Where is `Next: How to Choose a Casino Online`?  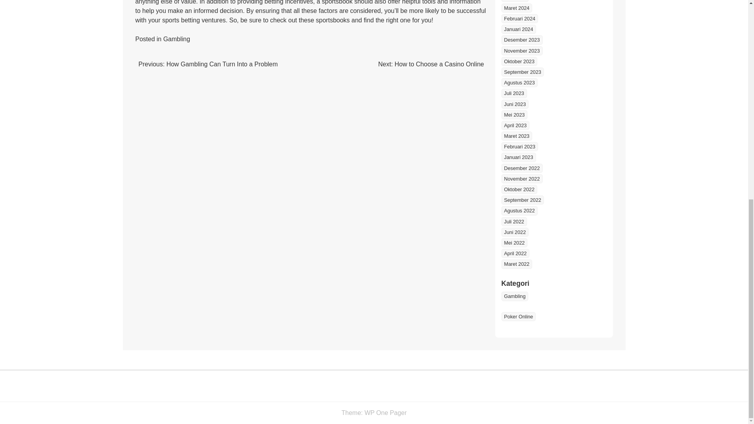 Next: How to Choose a Casino Online is located at coordinates (431, 64).